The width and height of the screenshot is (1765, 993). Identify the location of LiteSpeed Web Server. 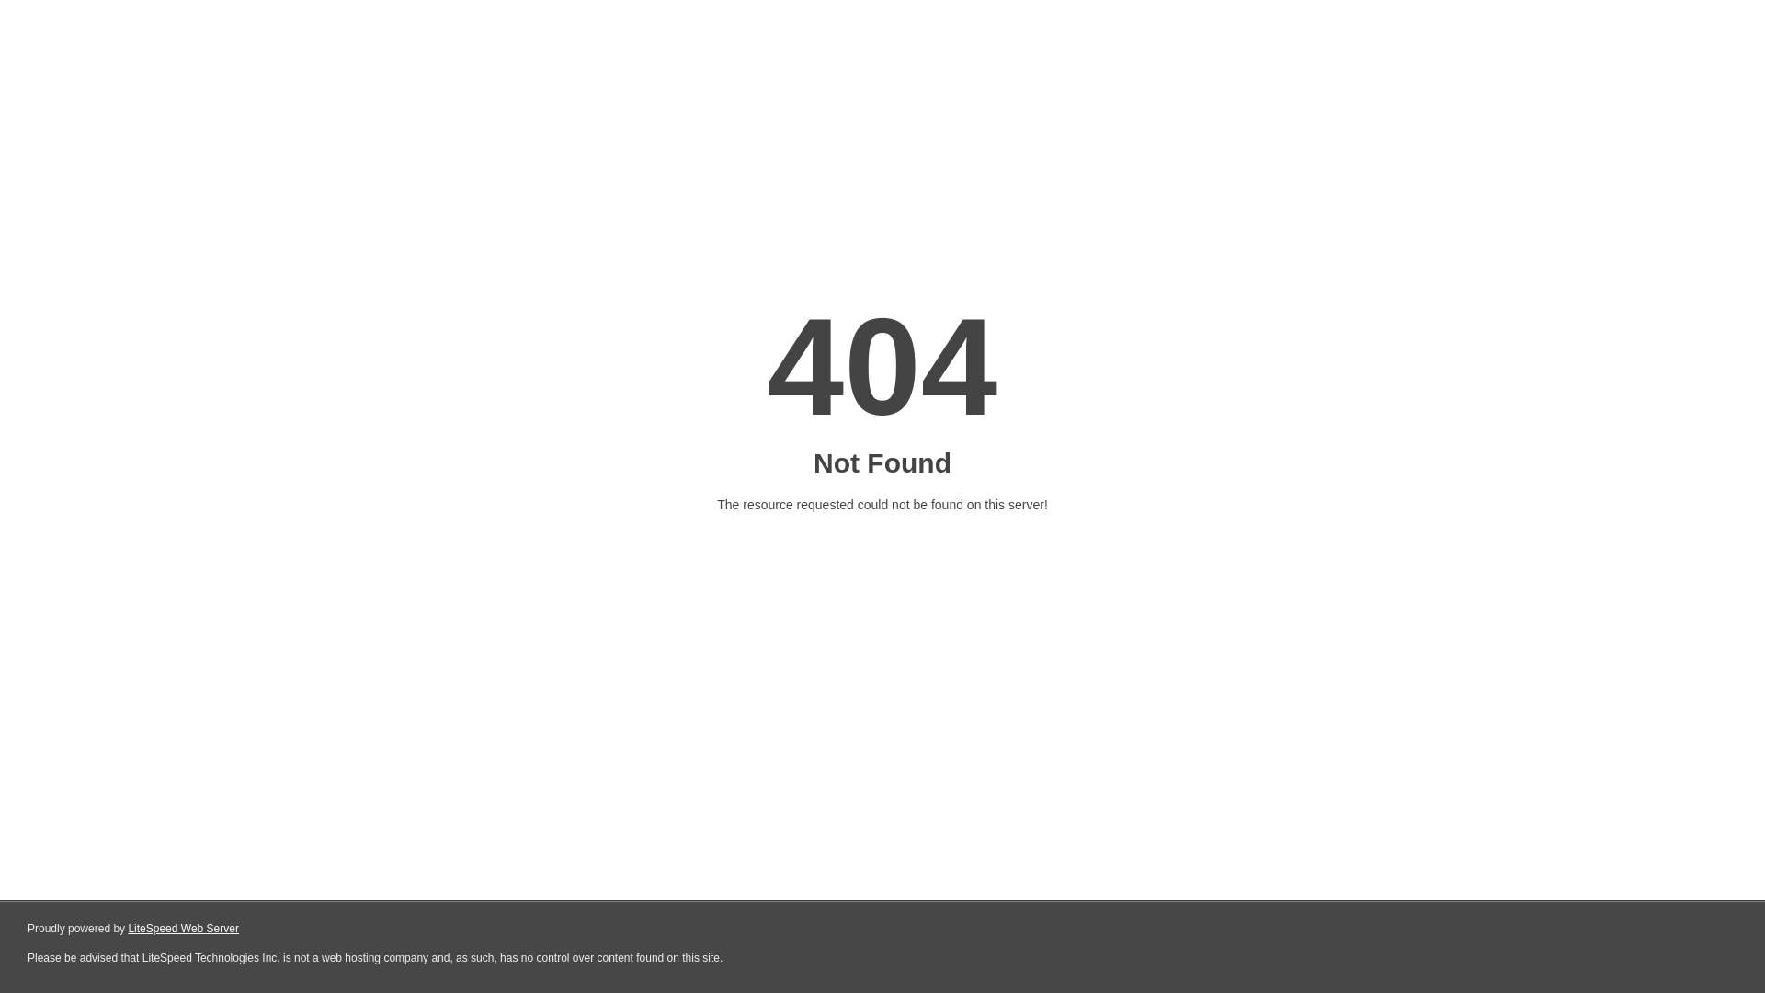
(184, 929).